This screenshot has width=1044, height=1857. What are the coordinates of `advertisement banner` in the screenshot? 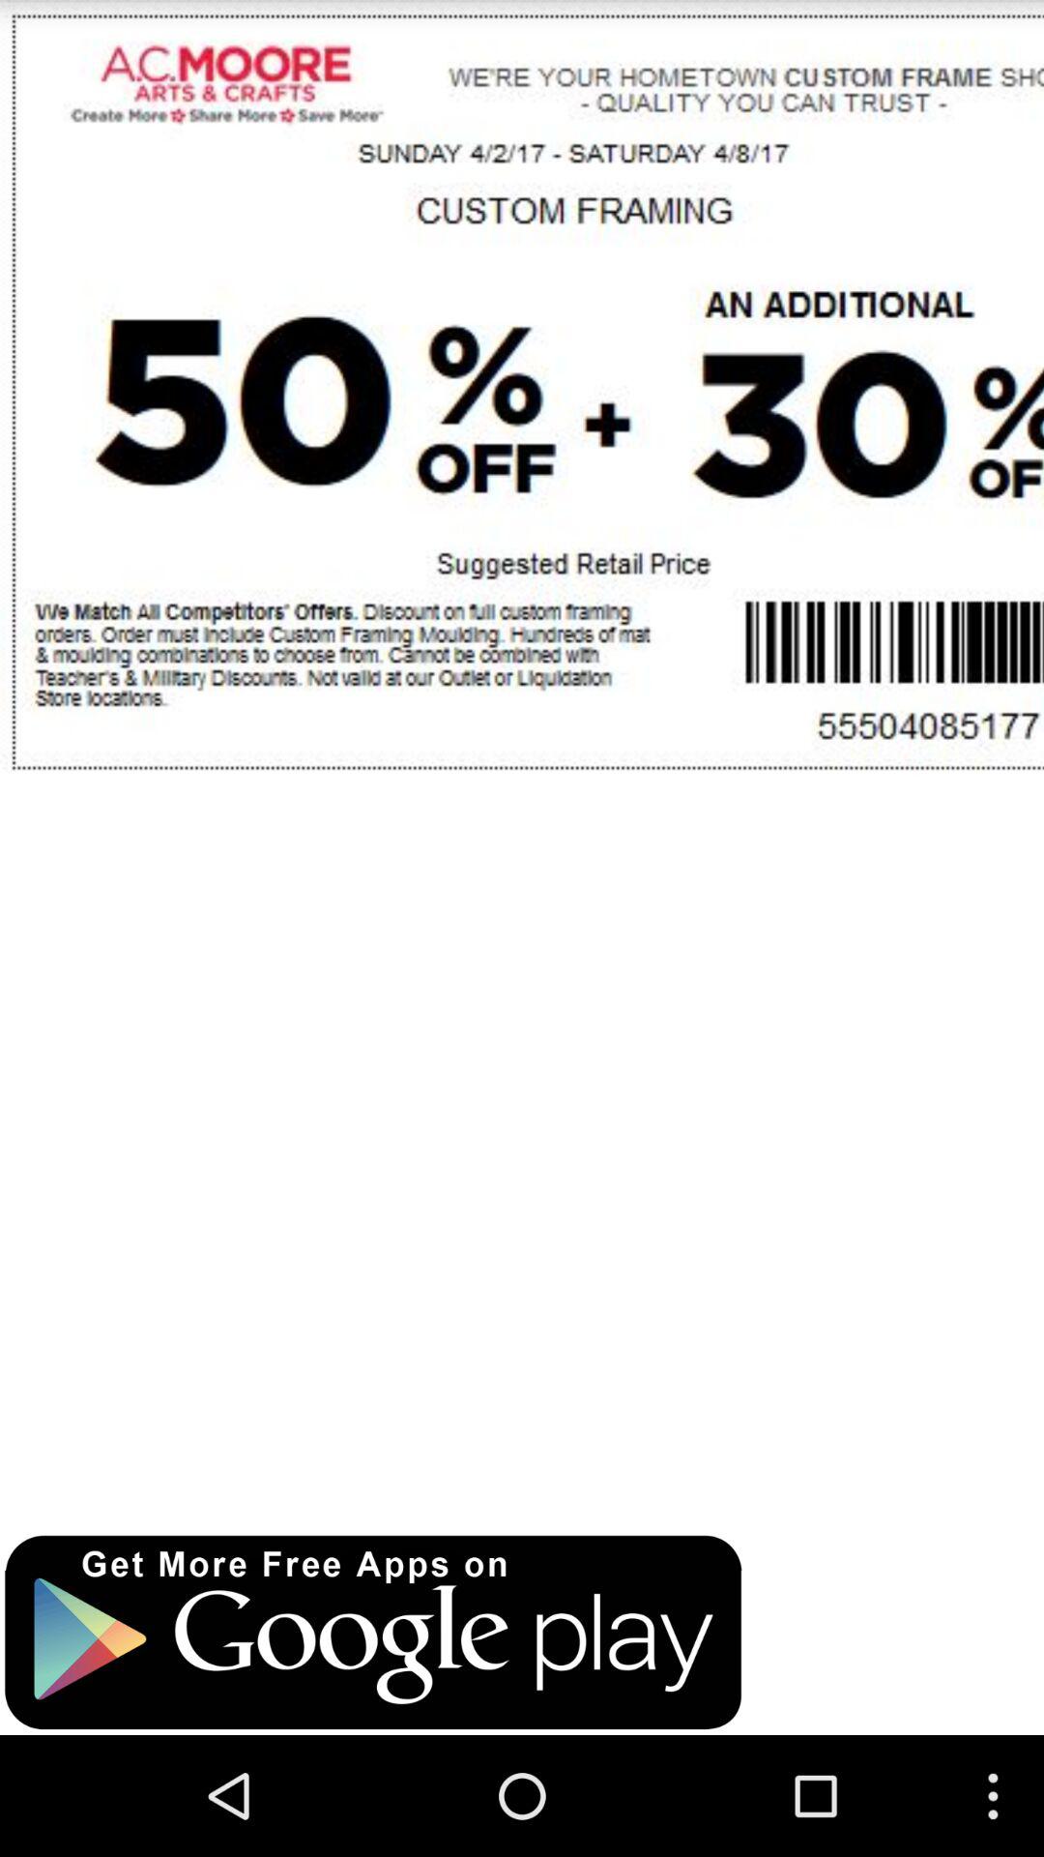 It's located at (373, 1633).